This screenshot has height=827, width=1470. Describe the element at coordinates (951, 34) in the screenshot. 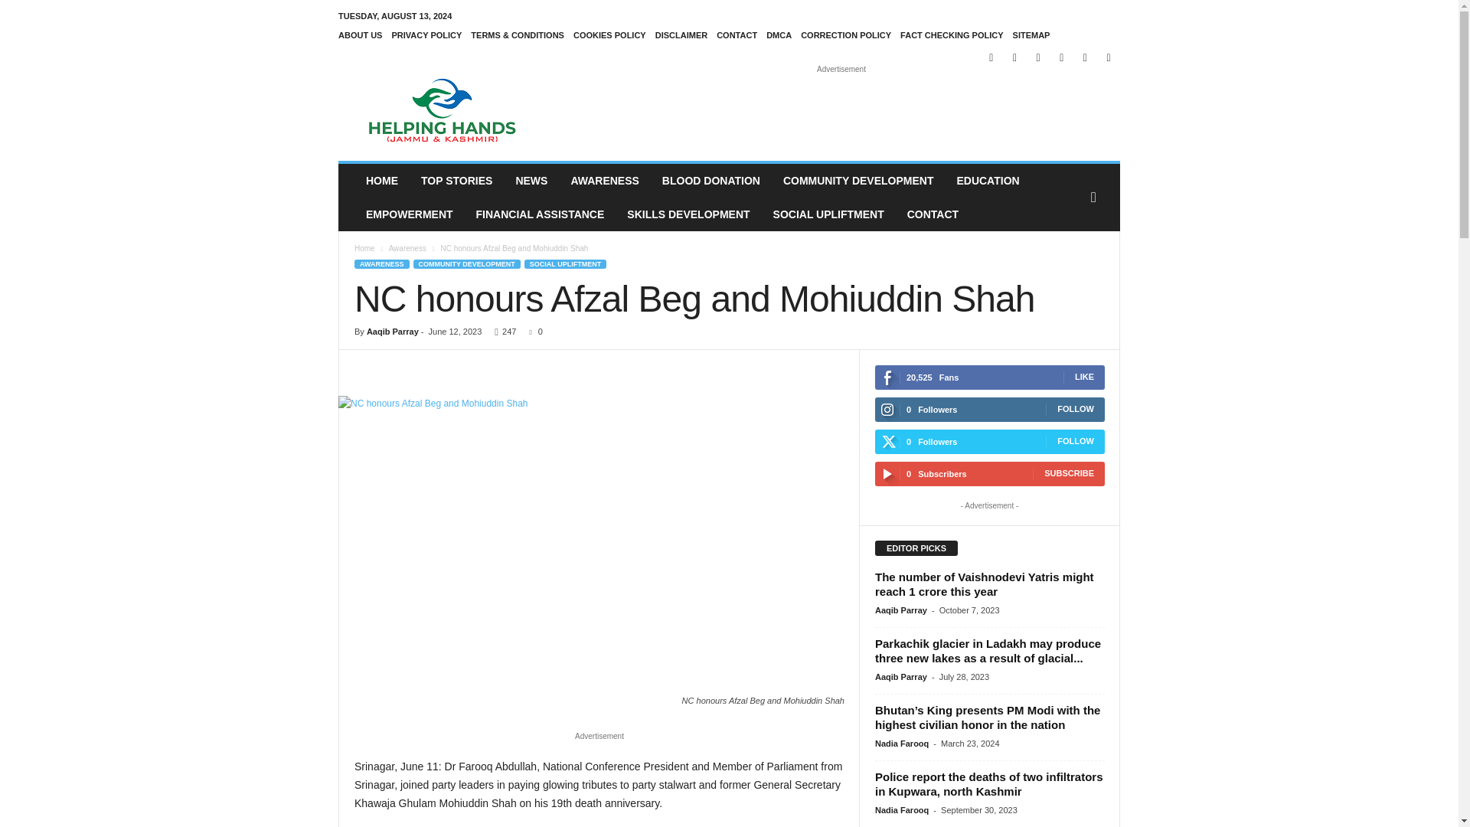

I see `FACT CHECKING POLICY` at that location.